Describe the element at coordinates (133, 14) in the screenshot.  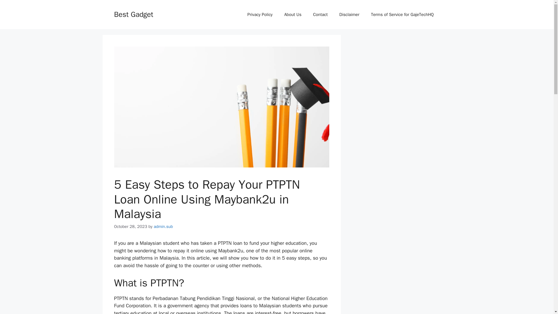
I see `Best Gadget` at that location.